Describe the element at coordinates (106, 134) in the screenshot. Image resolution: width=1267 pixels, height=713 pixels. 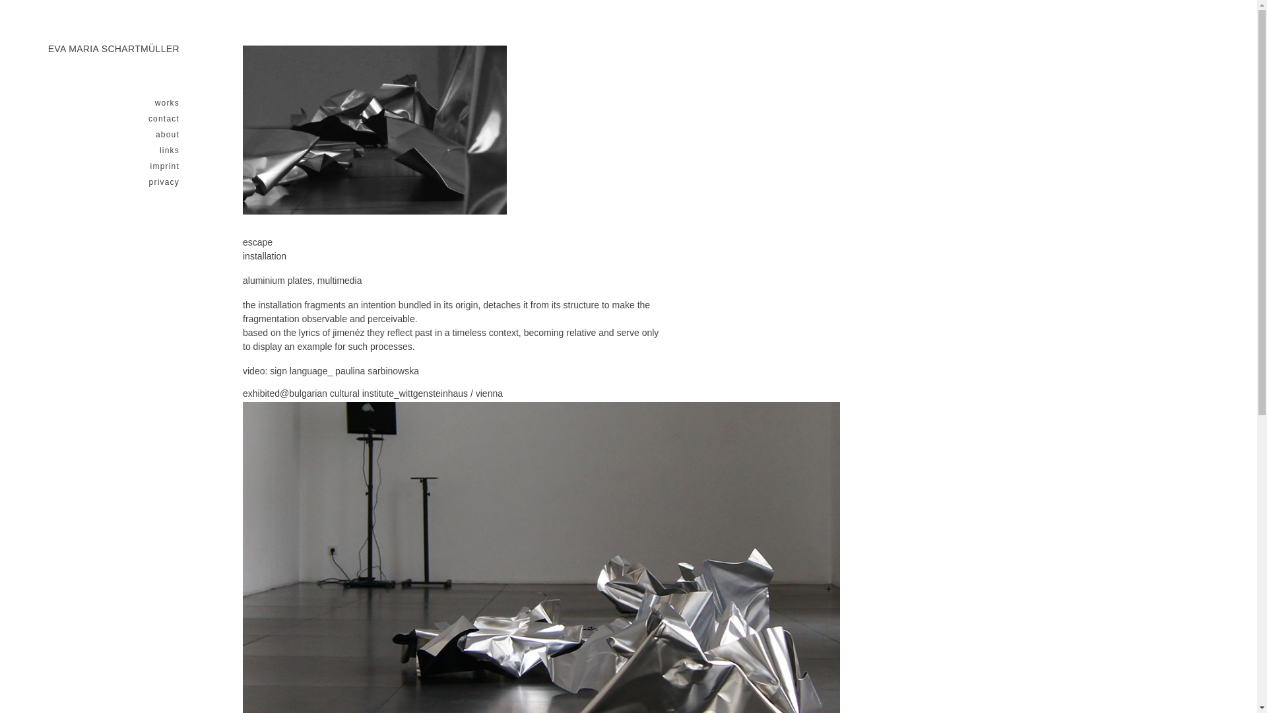
I see `about` at that location.